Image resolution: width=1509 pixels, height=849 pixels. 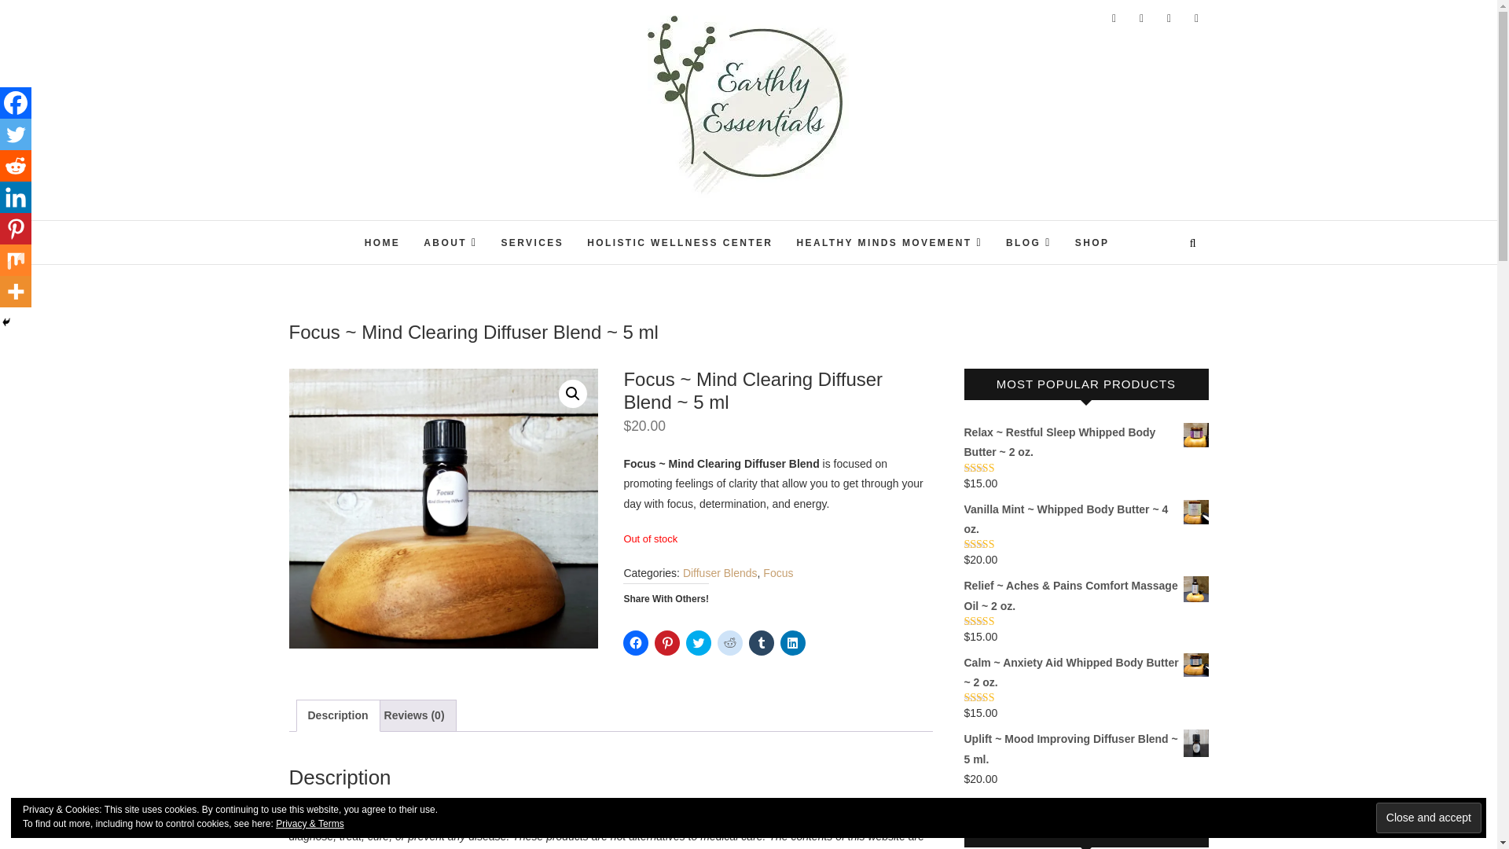 I want to click on HEALTHY MINDS MOVEMENT, so click(x=890, y=242).